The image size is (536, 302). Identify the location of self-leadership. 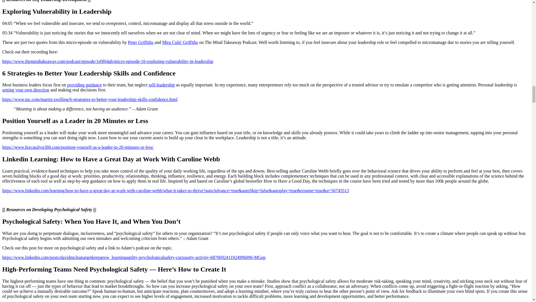
(161, 85).